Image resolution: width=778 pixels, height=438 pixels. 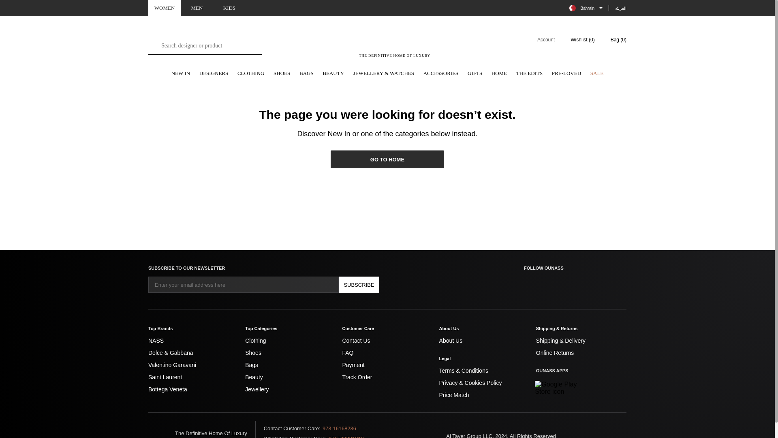 What do you see at coordinates (229, 8) in the screenshot?
I see `KIDS` at bounding box center [229, 8].